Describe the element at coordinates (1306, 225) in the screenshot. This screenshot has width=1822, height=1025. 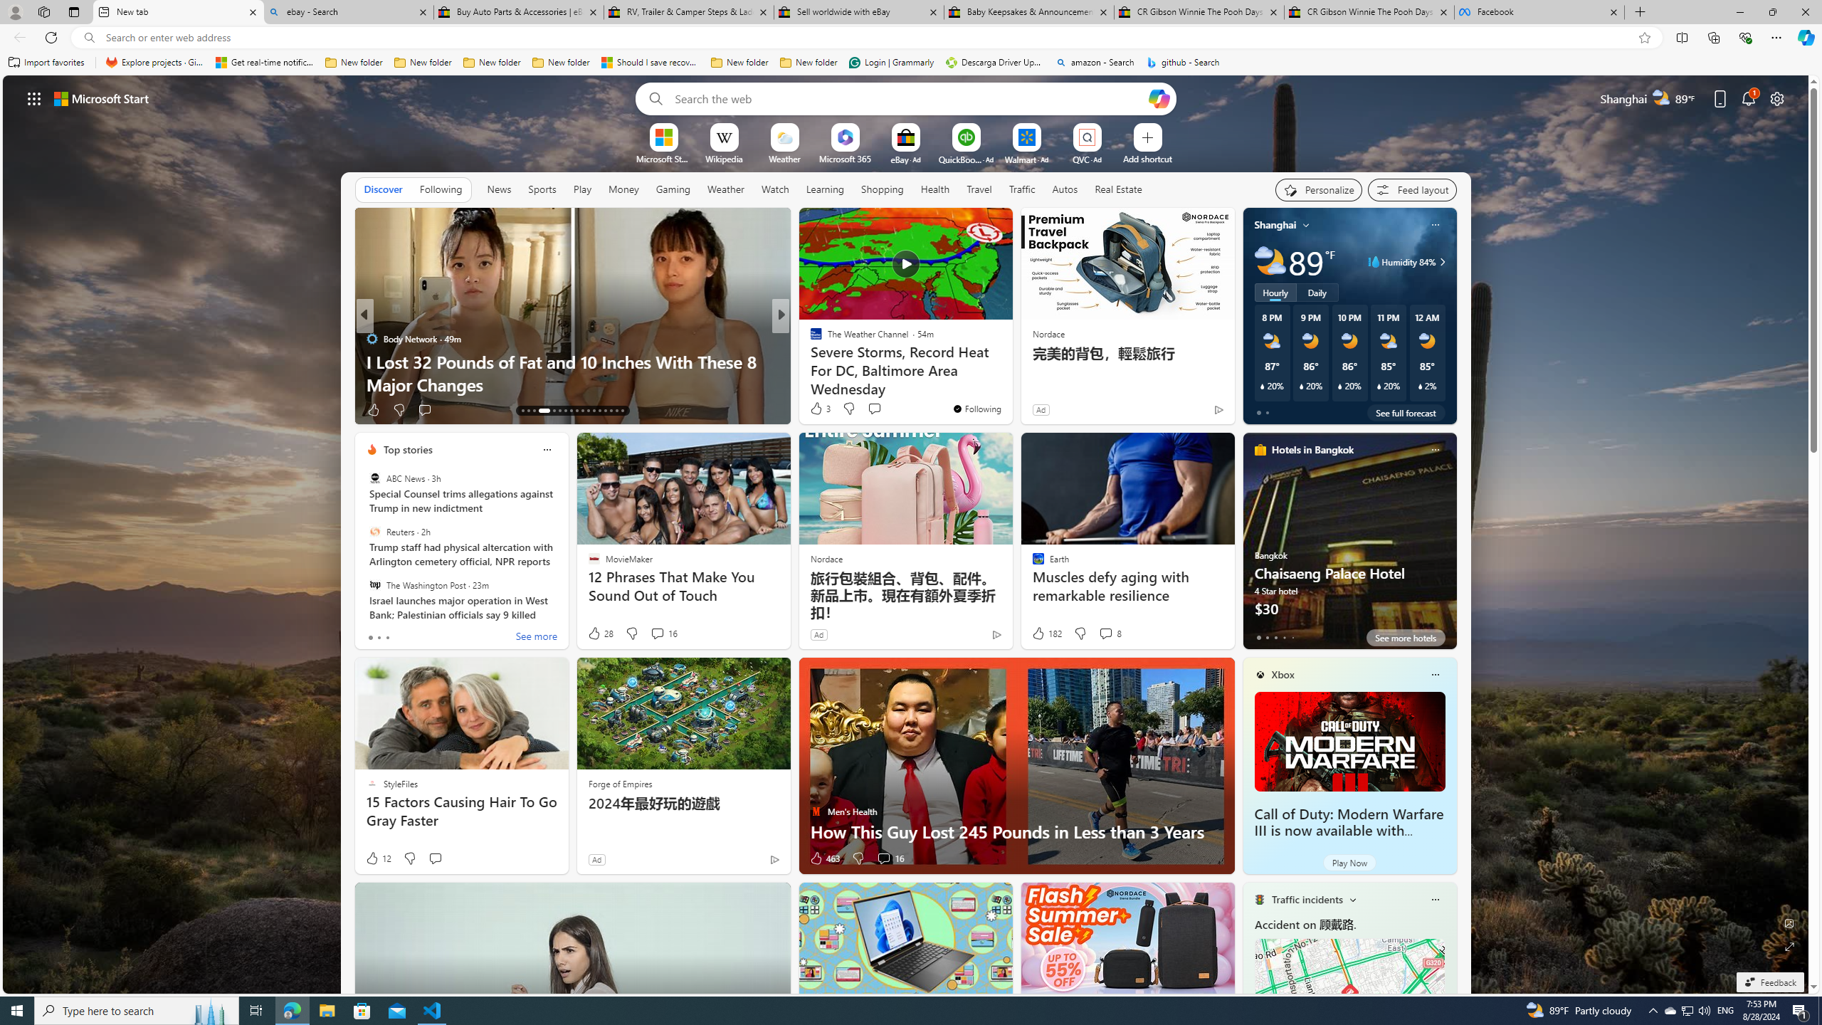
I see `My location` at that location.